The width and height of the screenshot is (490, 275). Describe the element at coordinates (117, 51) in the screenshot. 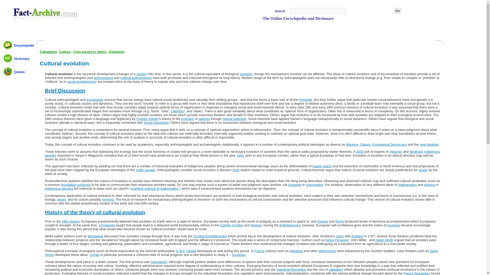

I see `Evolution` at that location.